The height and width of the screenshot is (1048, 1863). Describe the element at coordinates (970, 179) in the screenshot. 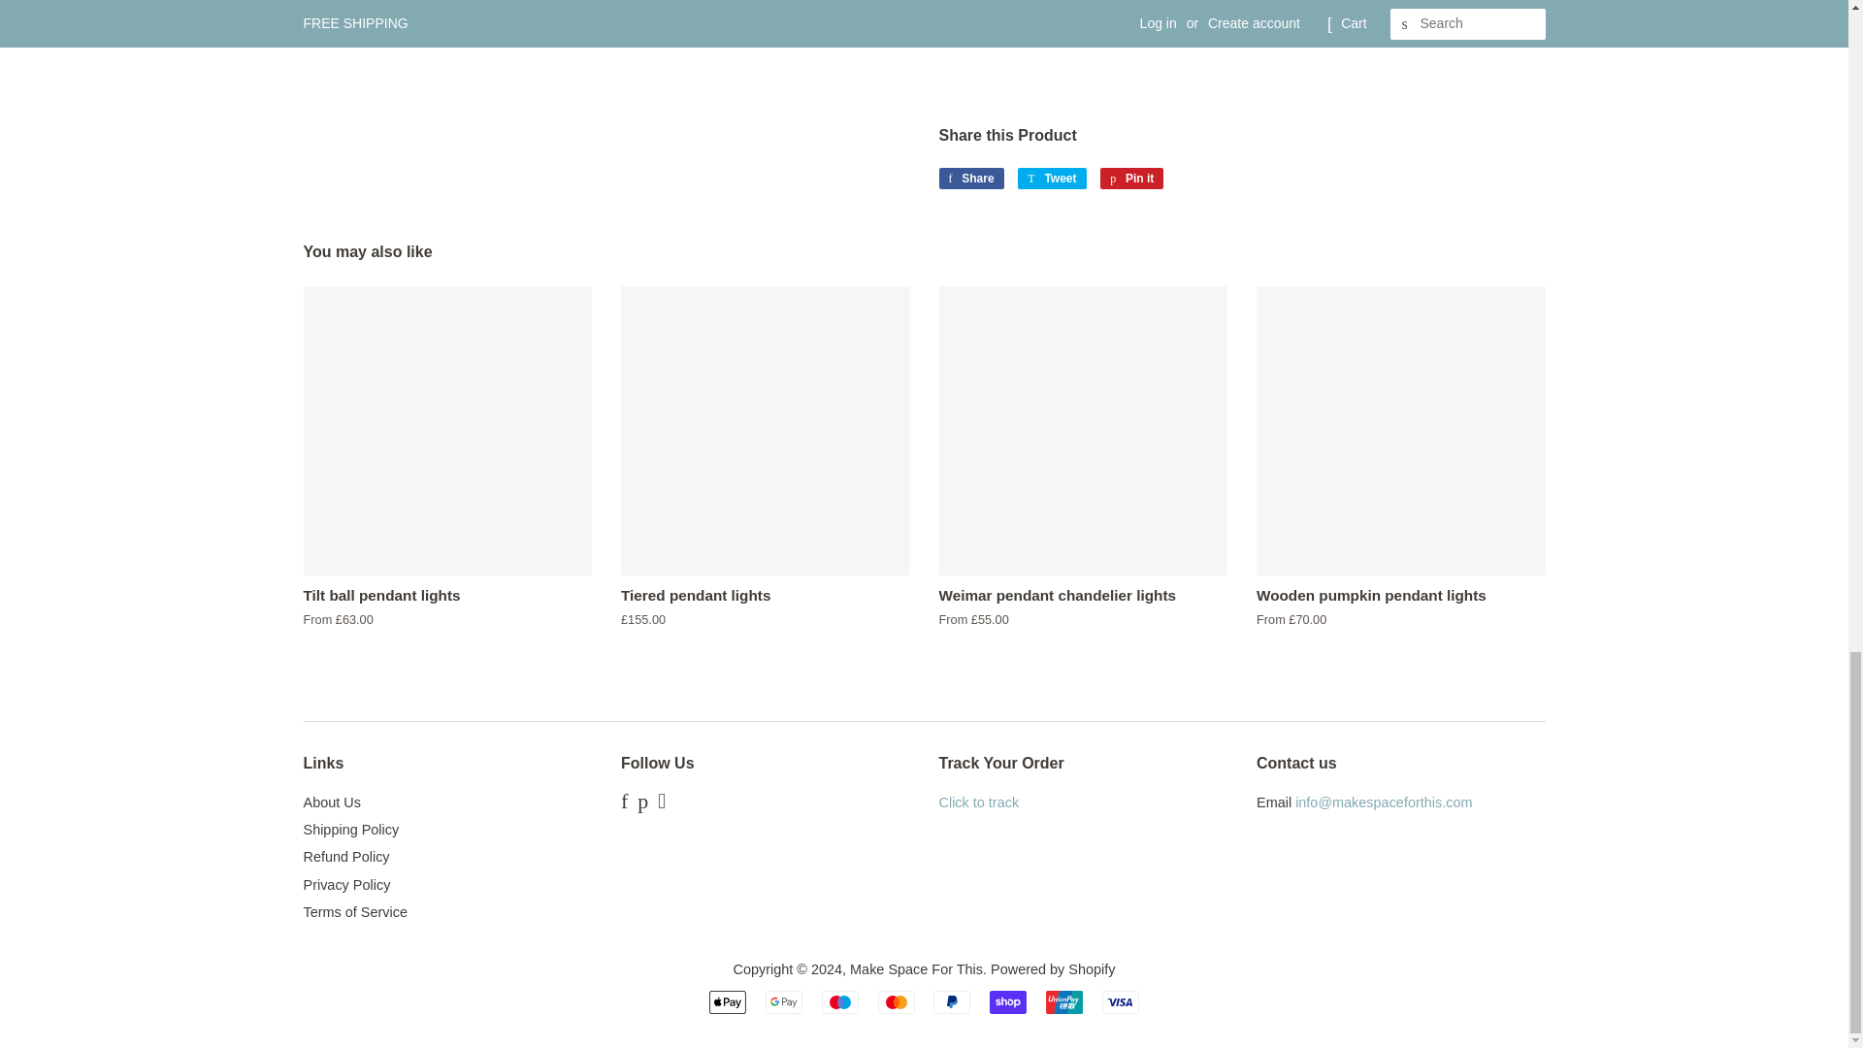

I see `Share on Facebook` at that location.